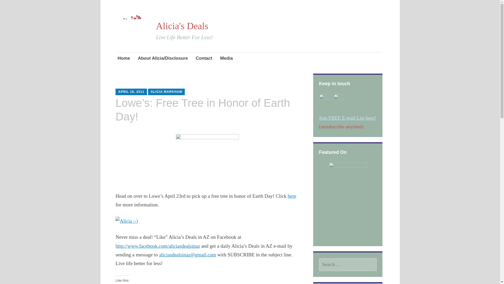 This screenshot has height=284, width=504. I want to click on Media, so click(227, 58).